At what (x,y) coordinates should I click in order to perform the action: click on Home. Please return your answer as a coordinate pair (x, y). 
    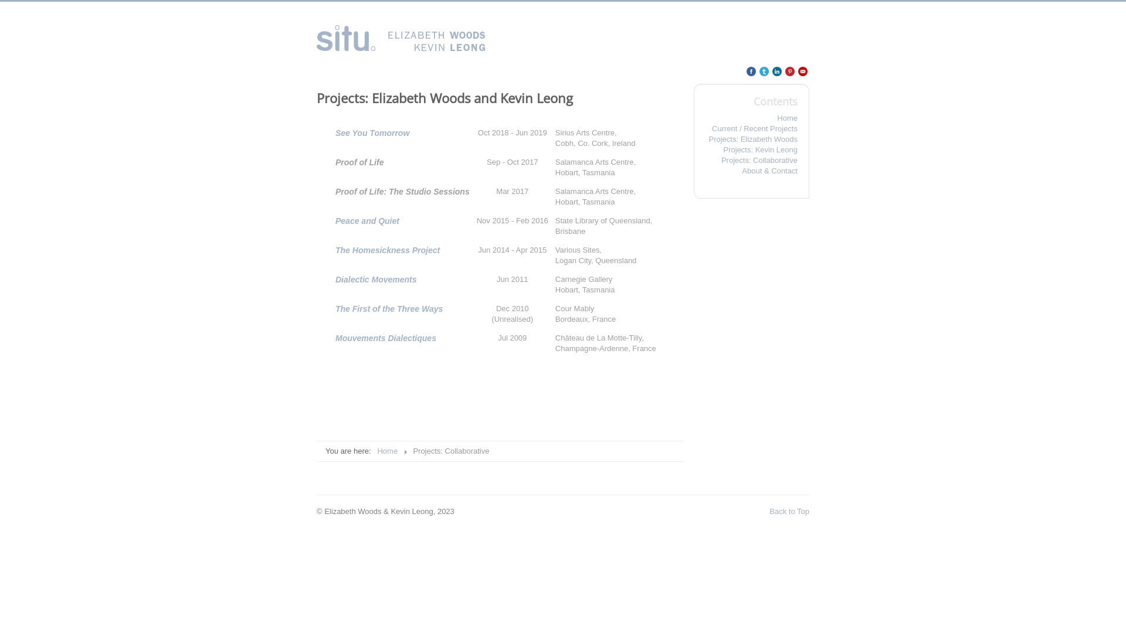
    Looking at the image, I should click on (387, 451).